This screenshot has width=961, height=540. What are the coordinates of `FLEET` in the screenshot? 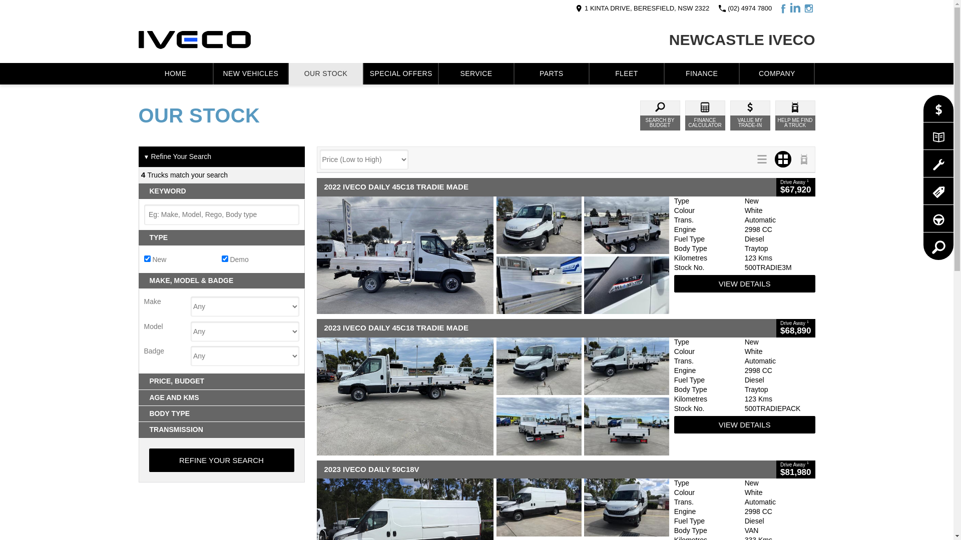 It's located at (627, 74).